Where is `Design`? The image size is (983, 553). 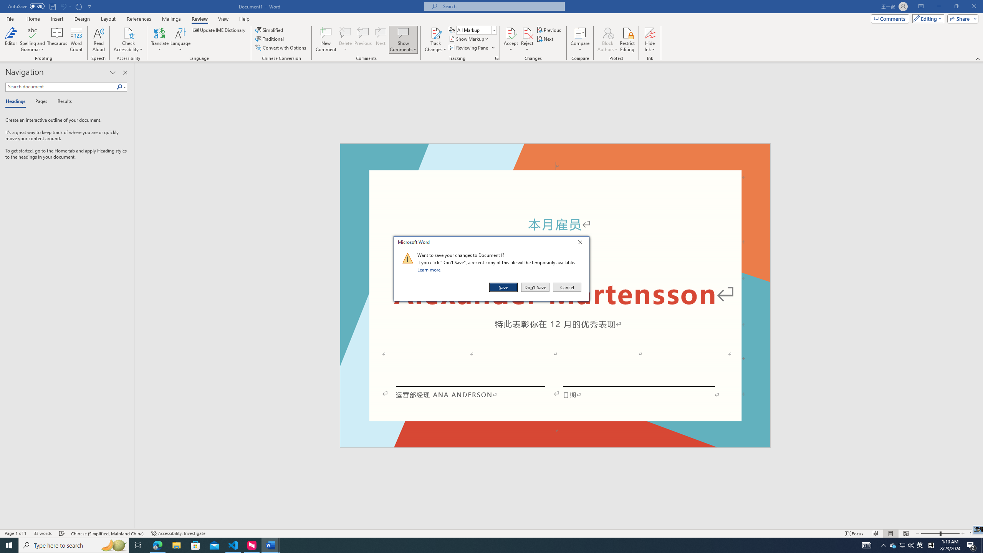 Design is located at coordinates (82, 19).